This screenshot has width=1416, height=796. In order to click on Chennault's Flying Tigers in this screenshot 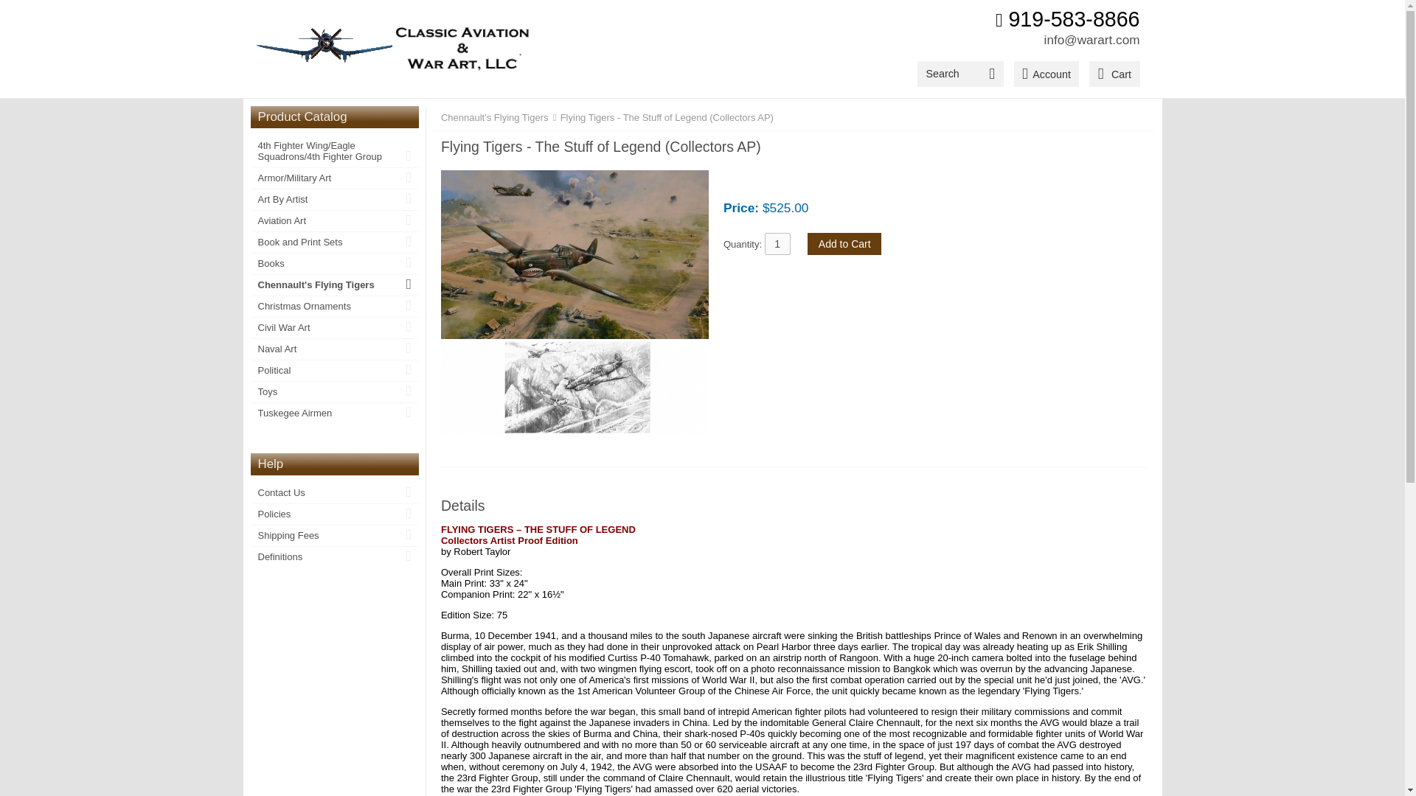, I will do `click(335, 284)`.